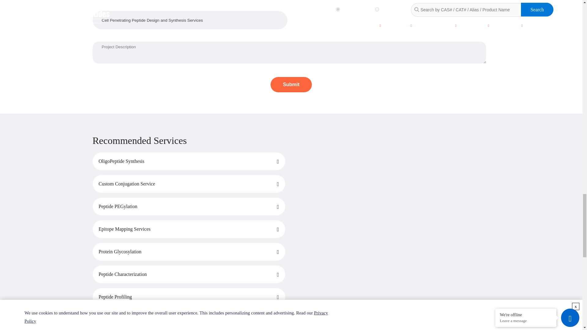 The width and height of the screenshot is (587, 330). Describe the element at coordinates (190, 20) in the screenshot. I see `Cell Penetrating Peptide Design and Synthesis Services` at that location.